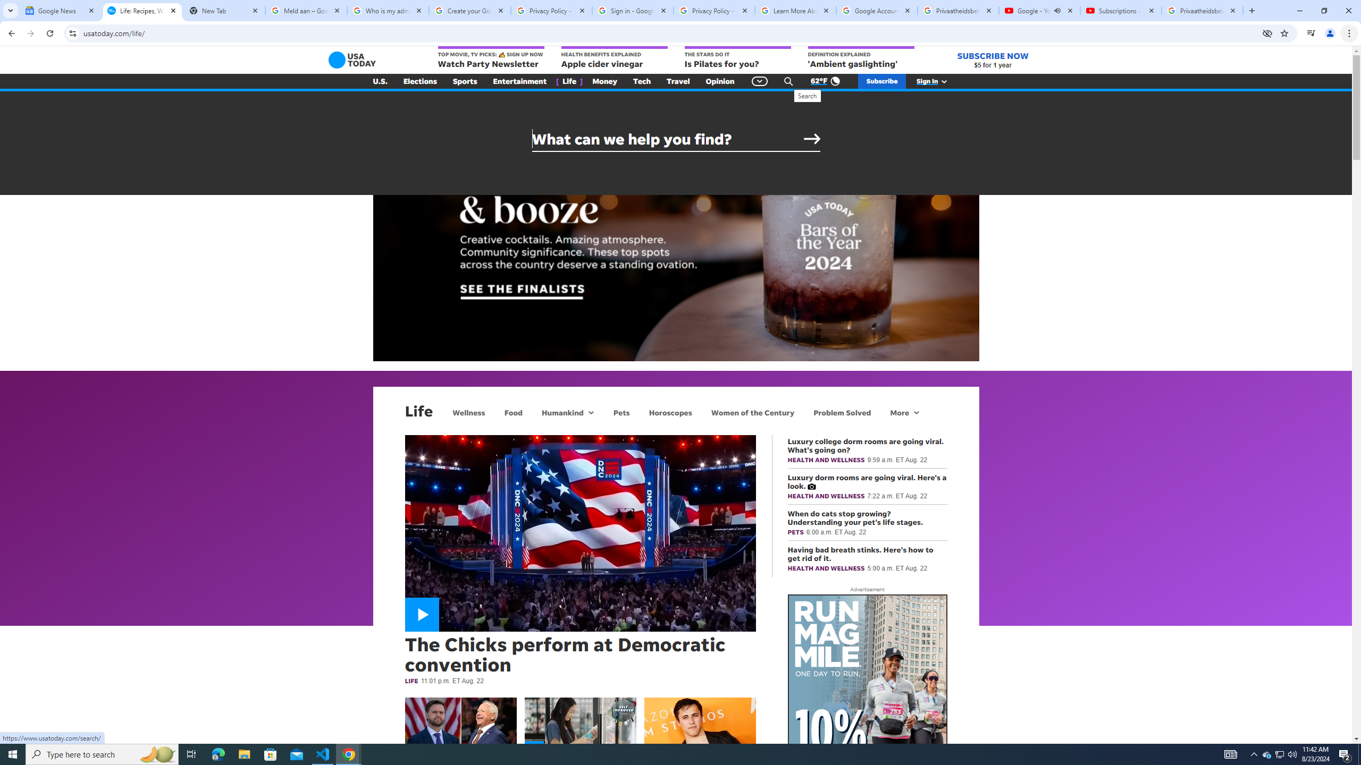 Image resolution: width=1361 pixels, height=765 pixels. Describe the element at coordinates (993, 59) in the screenshot. I see `SUBSCRIBE NOW $5 for 1 year` at that location.